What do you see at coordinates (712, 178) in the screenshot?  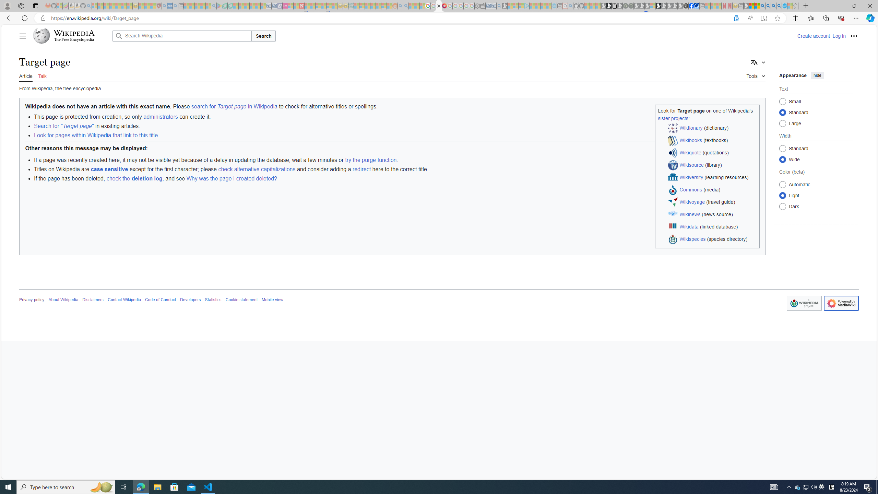 I see `Wikiversity (learning resources)` at bounding box center [712, 178].